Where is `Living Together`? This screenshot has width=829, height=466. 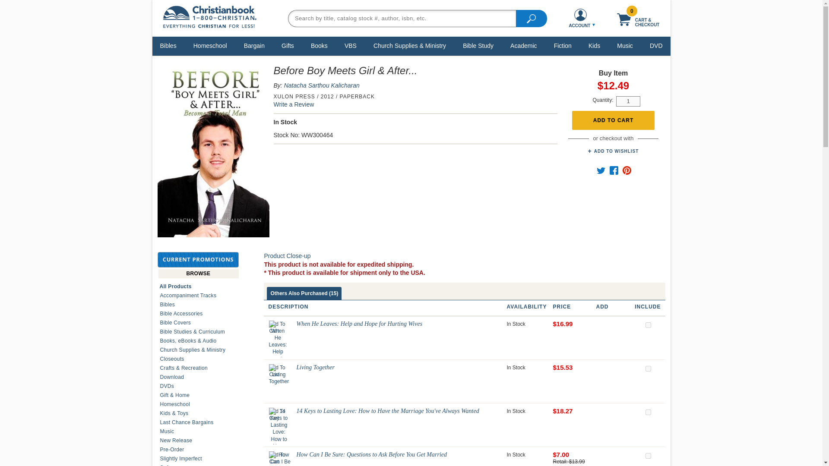 Living Together is located at coordinates (279, 375).